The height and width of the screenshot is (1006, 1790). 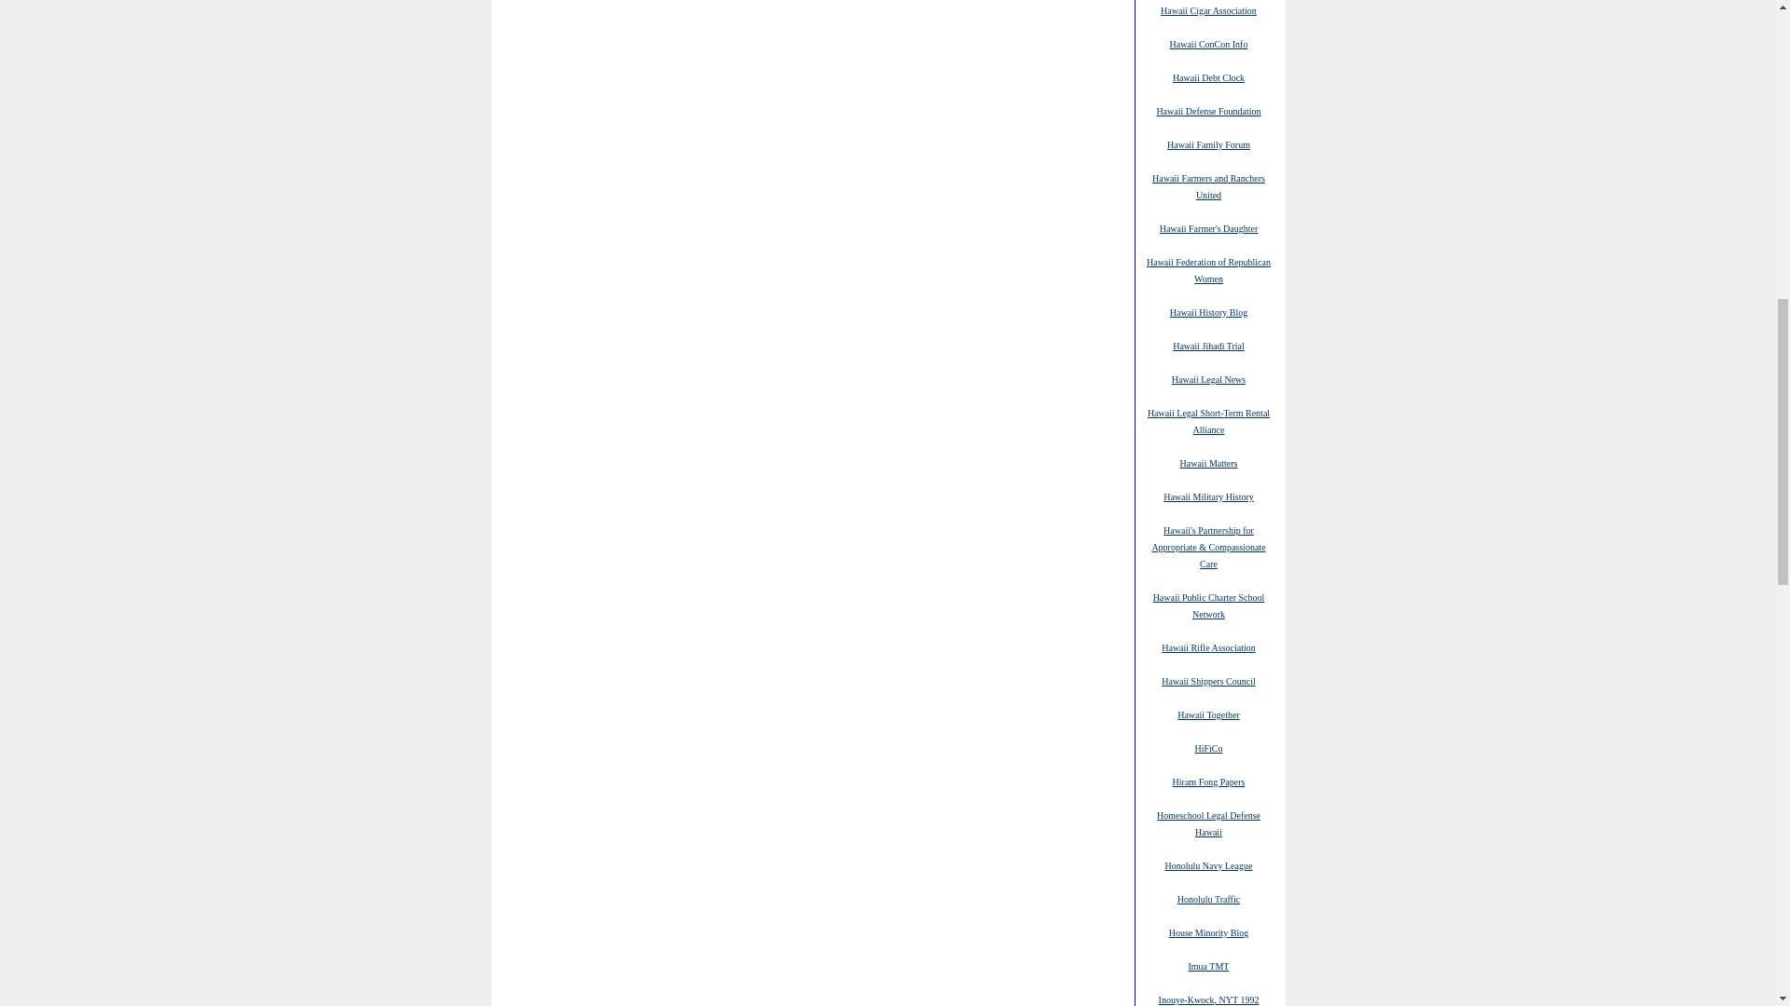 What do you see at coordinates (1208, 10) in the screenshot?
I see `Hawaii Cigar Association` at bounding box center [1208, 10].